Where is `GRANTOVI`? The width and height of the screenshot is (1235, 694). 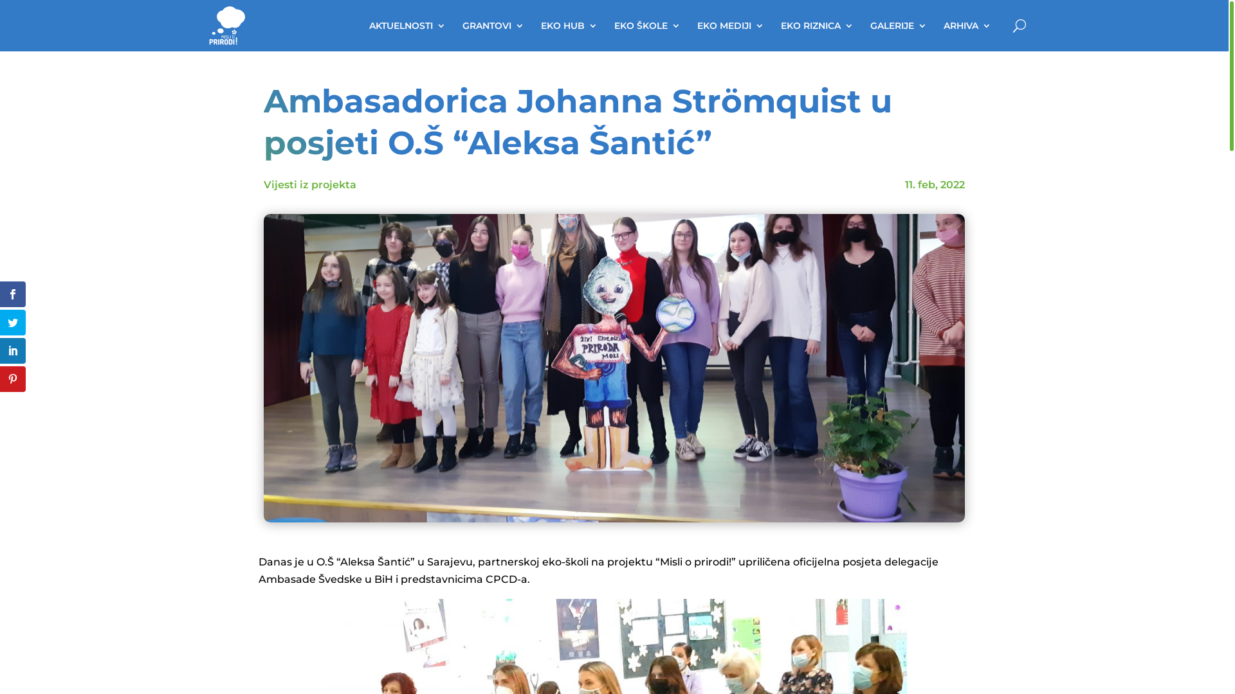
GRANTOVI is located at coordinates (493, 26).